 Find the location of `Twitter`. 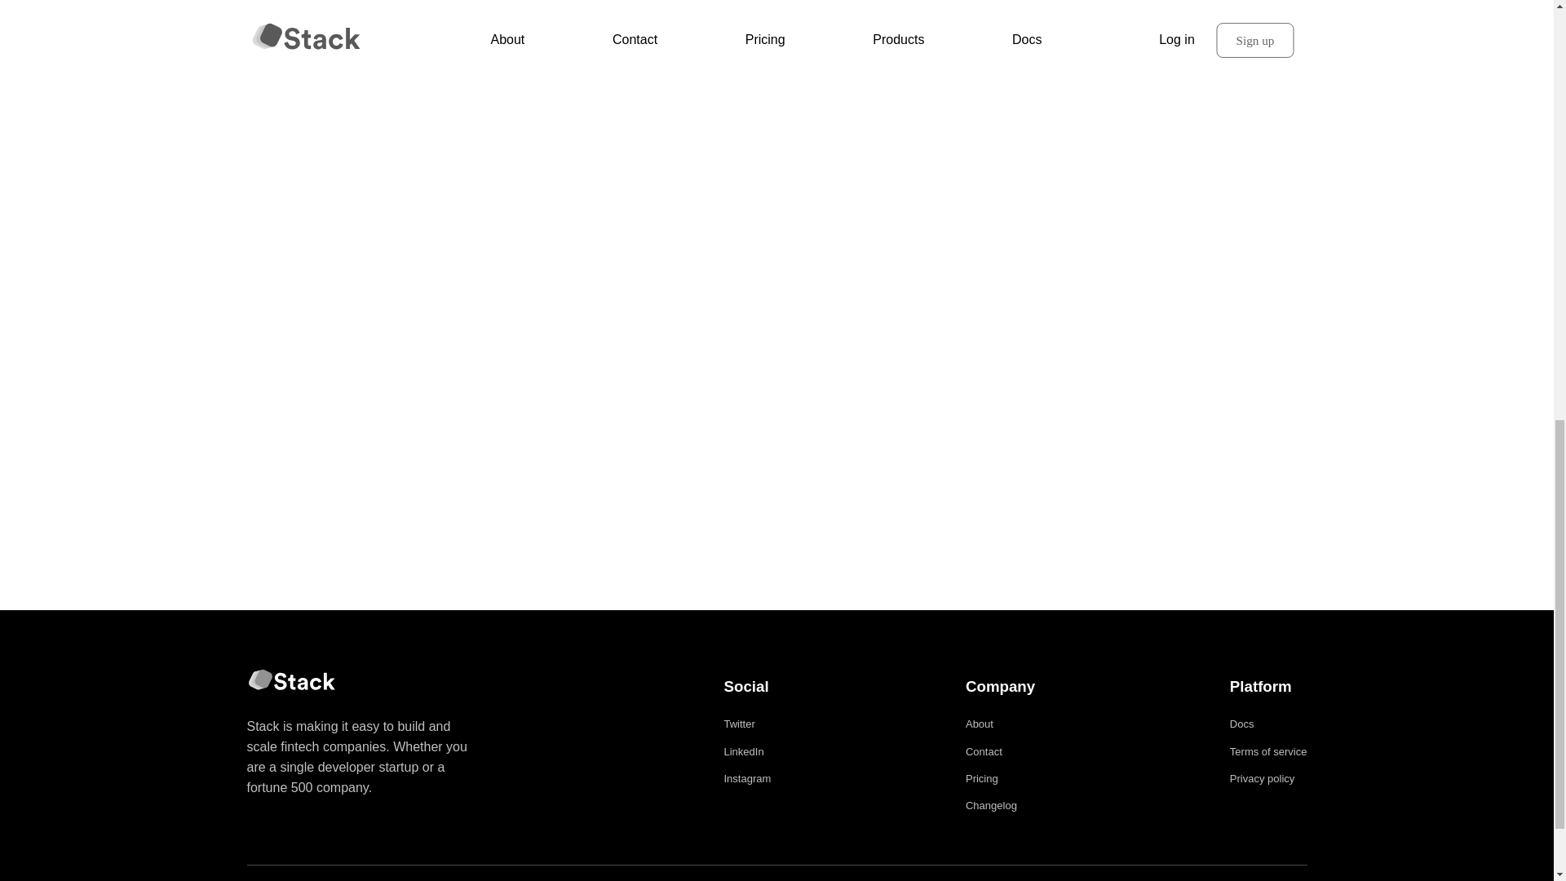

Twitter is located at coordinates (739, 723).